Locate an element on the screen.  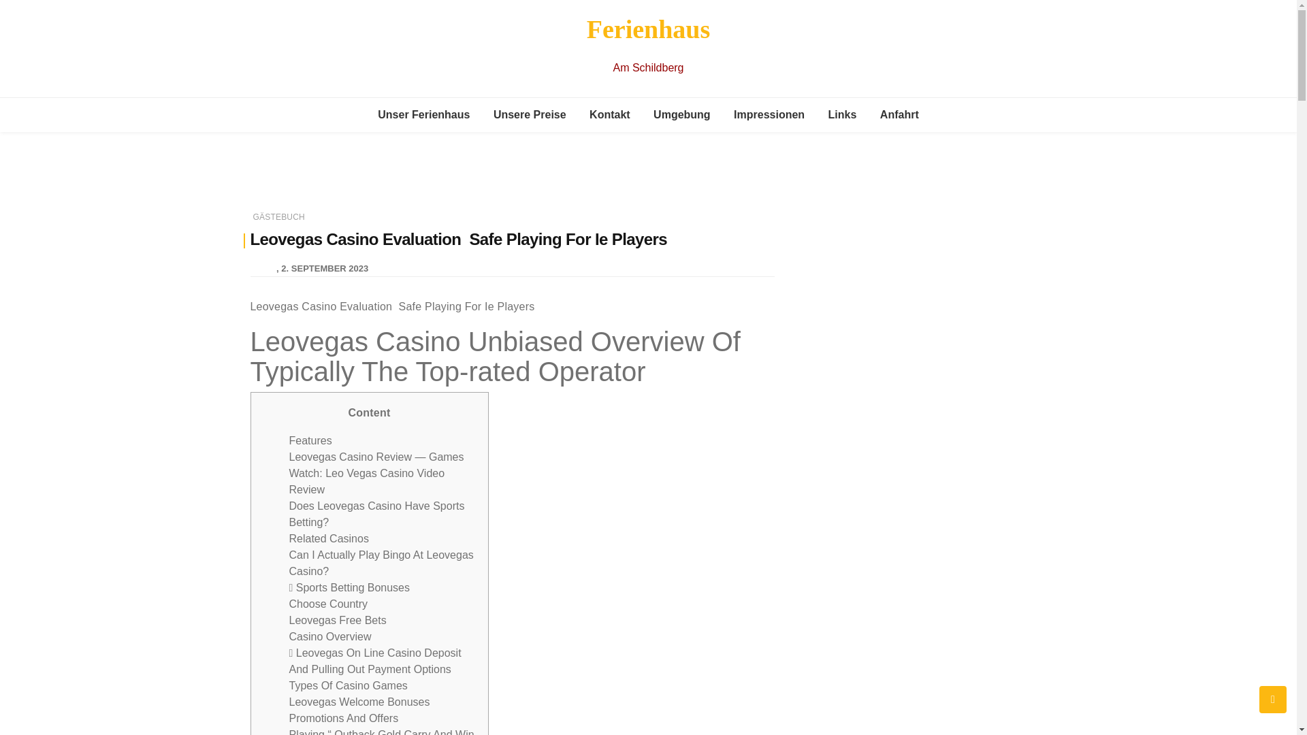
Anfahrt is located at coordinates (900, 114).